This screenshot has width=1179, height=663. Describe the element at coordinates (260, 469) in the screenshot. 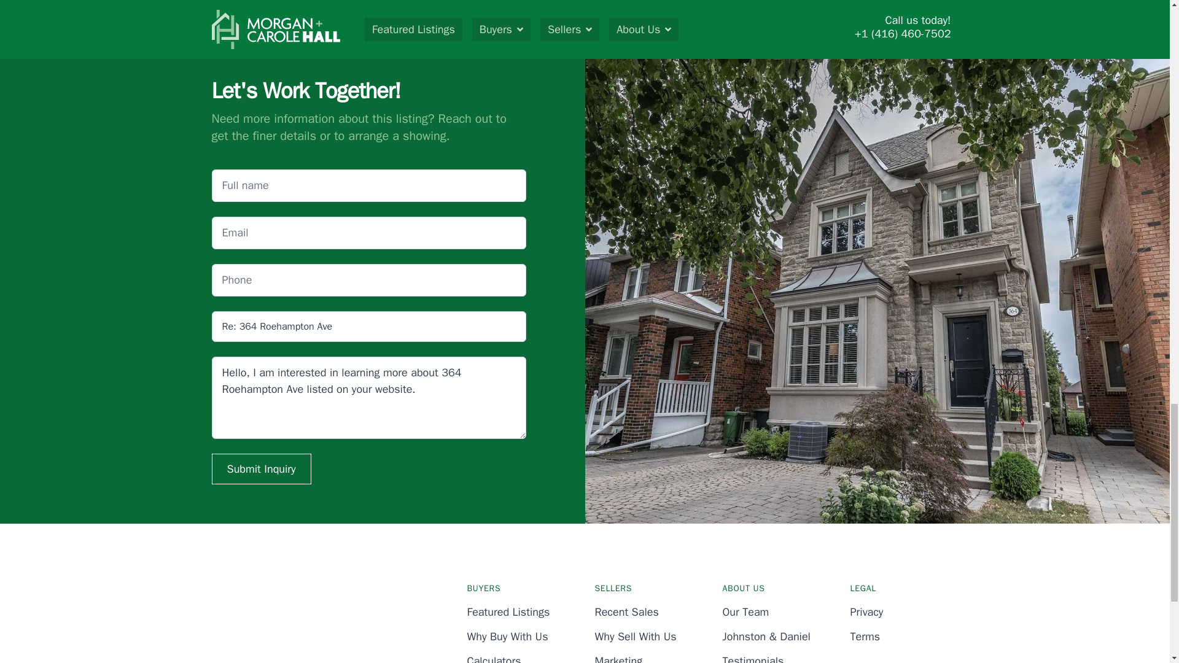

I see `Submit Inquiry` at that location.